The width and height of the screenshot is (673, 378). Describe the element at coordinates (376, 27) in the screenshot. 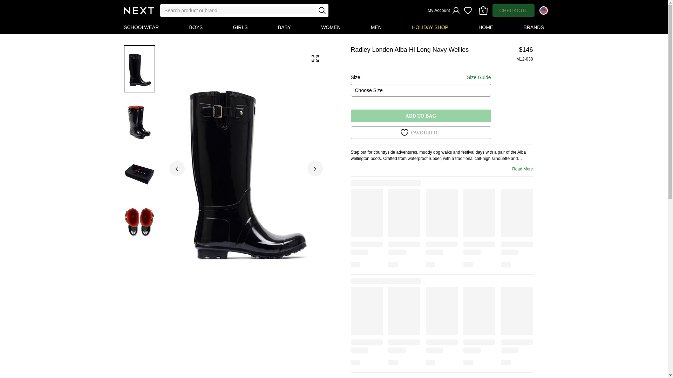

I see `MEN` at that location.